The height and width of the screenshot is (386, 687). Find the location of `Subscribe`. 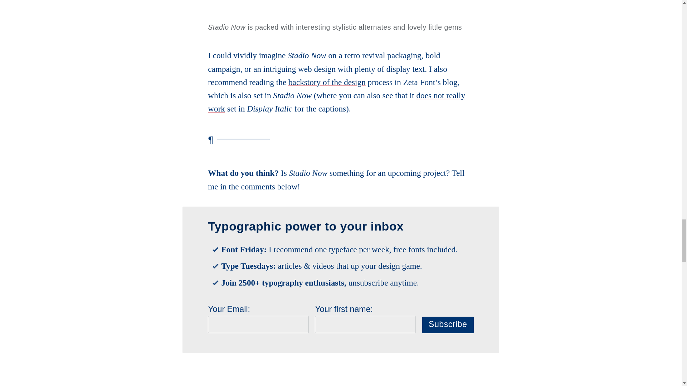

Subscribe is located at coordinates (448, 325).